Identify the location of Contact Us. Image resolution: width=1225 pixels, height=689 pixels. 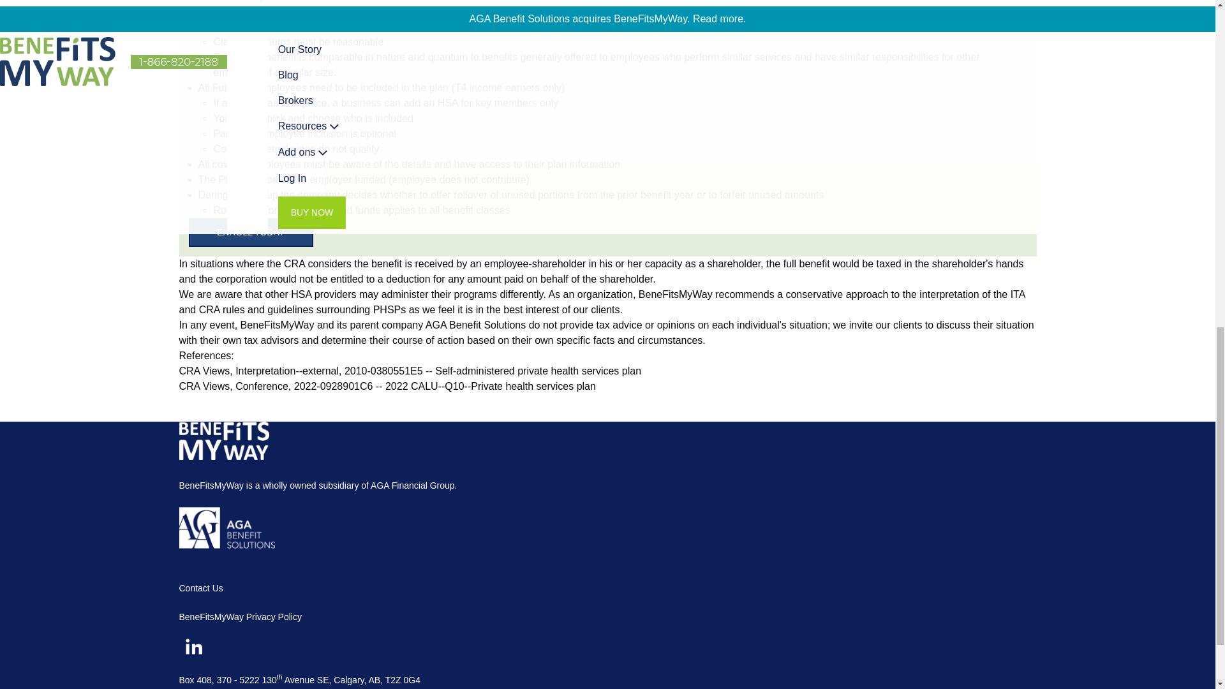
(200, 588).